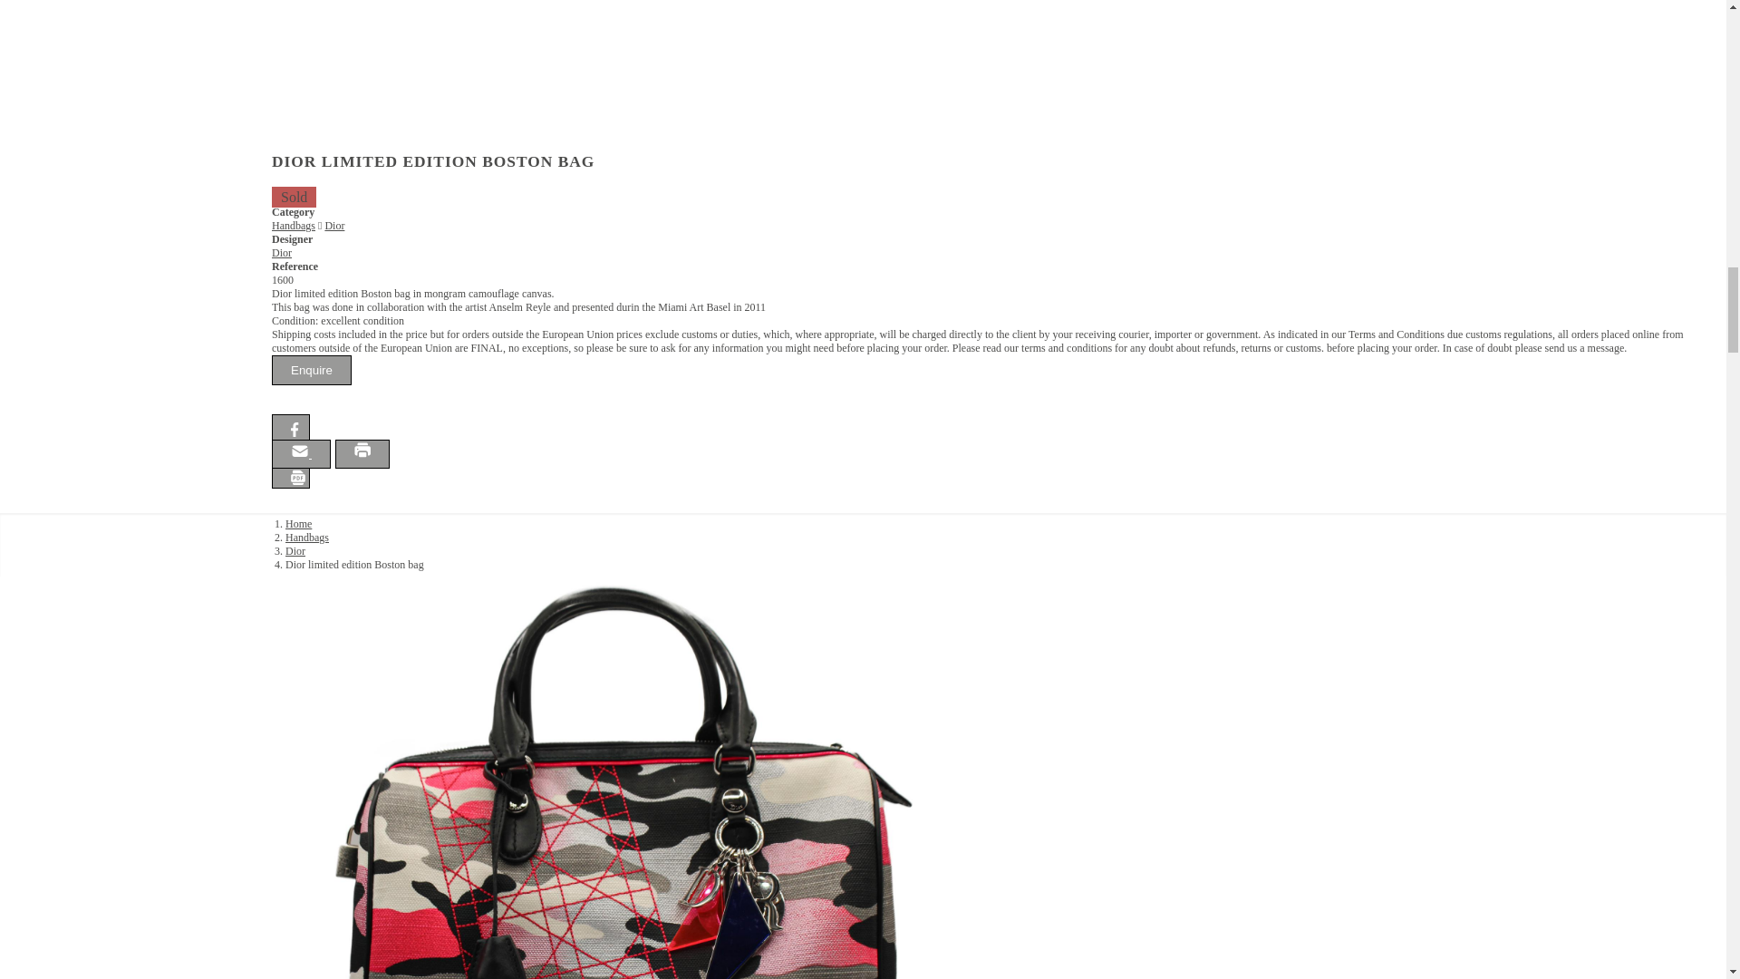  What do you see at coordinates (72, 602) in the screenshot?
I see `CHANEL FRESH DEALS` at bounding box center [72, 602].